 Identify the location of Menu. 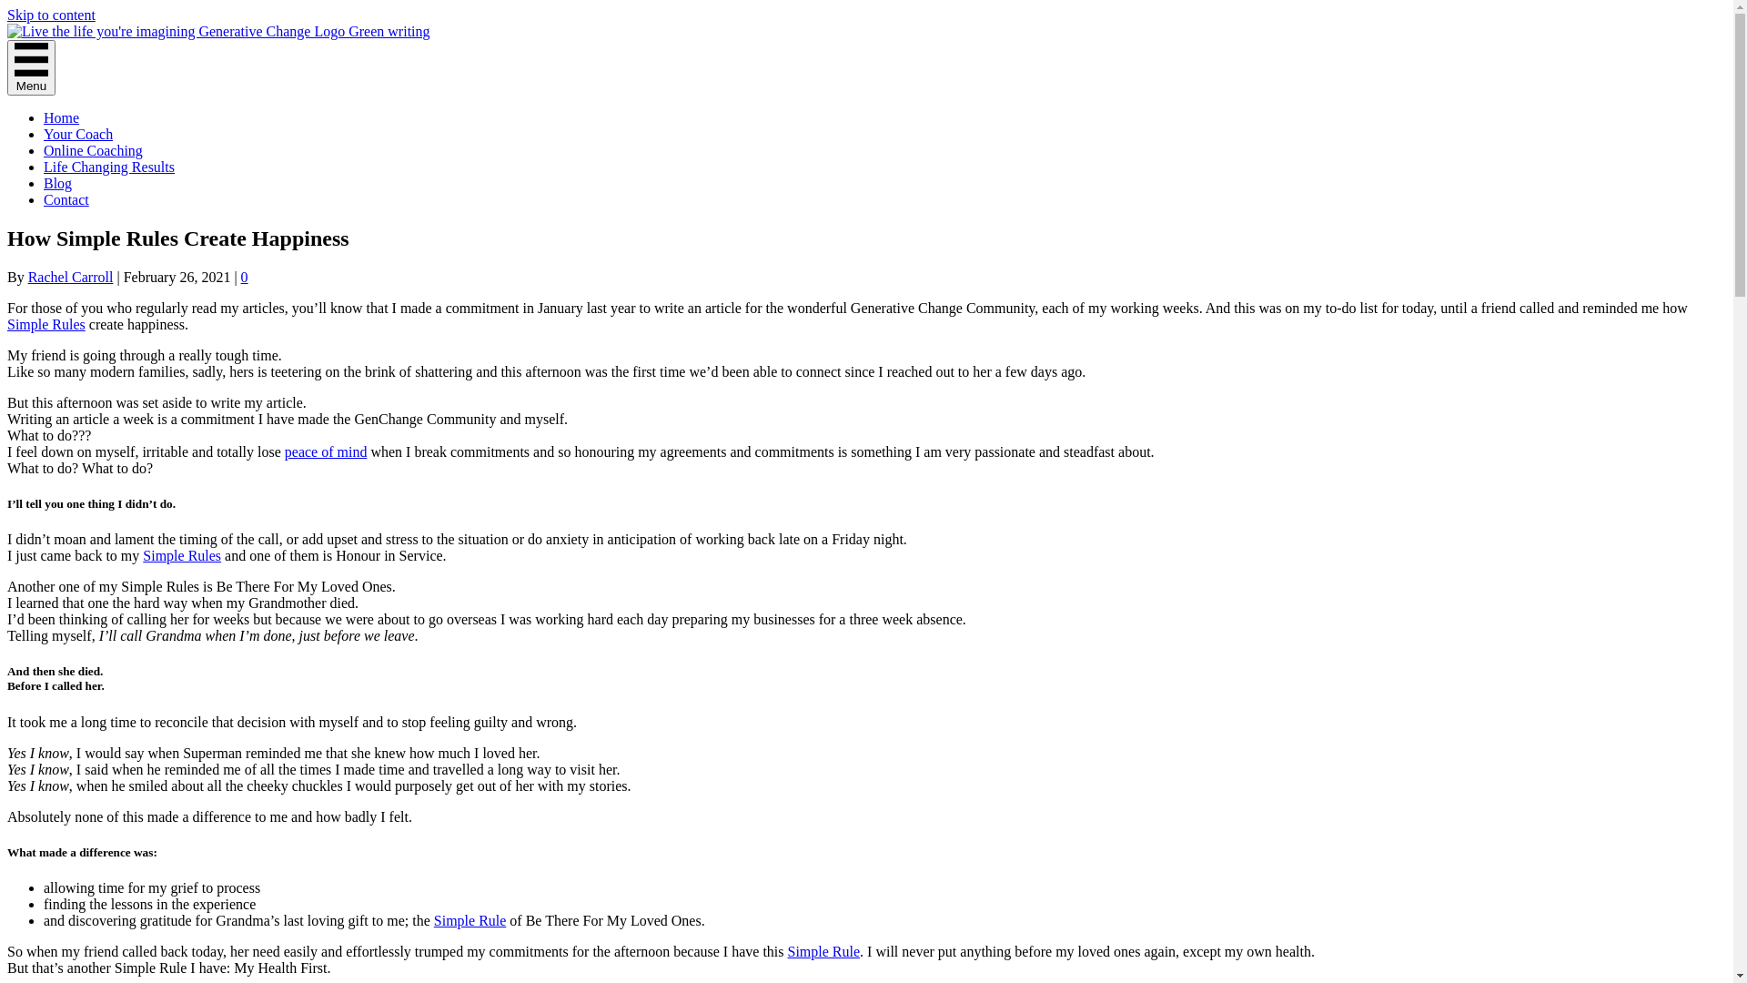
(31, 67).